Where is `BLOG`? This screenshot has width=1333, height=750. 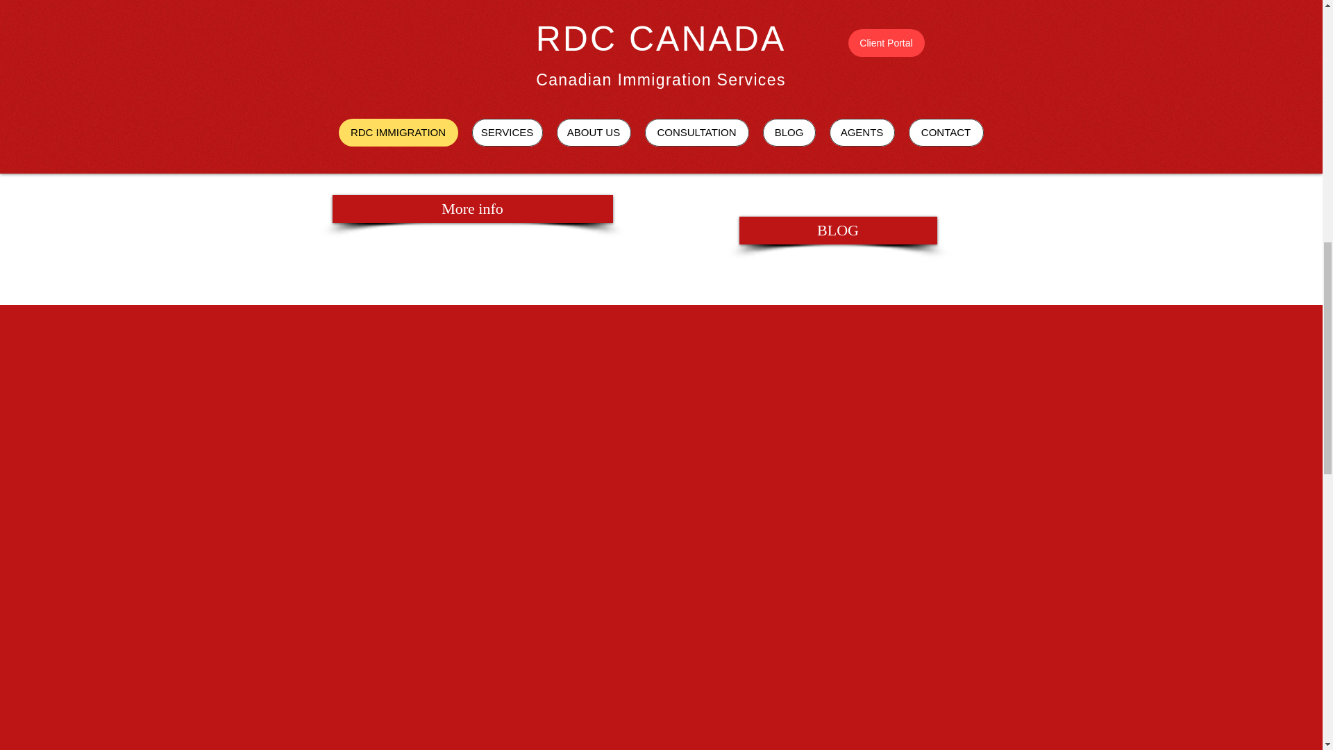
BLOG is located at coordinates (837, 231).